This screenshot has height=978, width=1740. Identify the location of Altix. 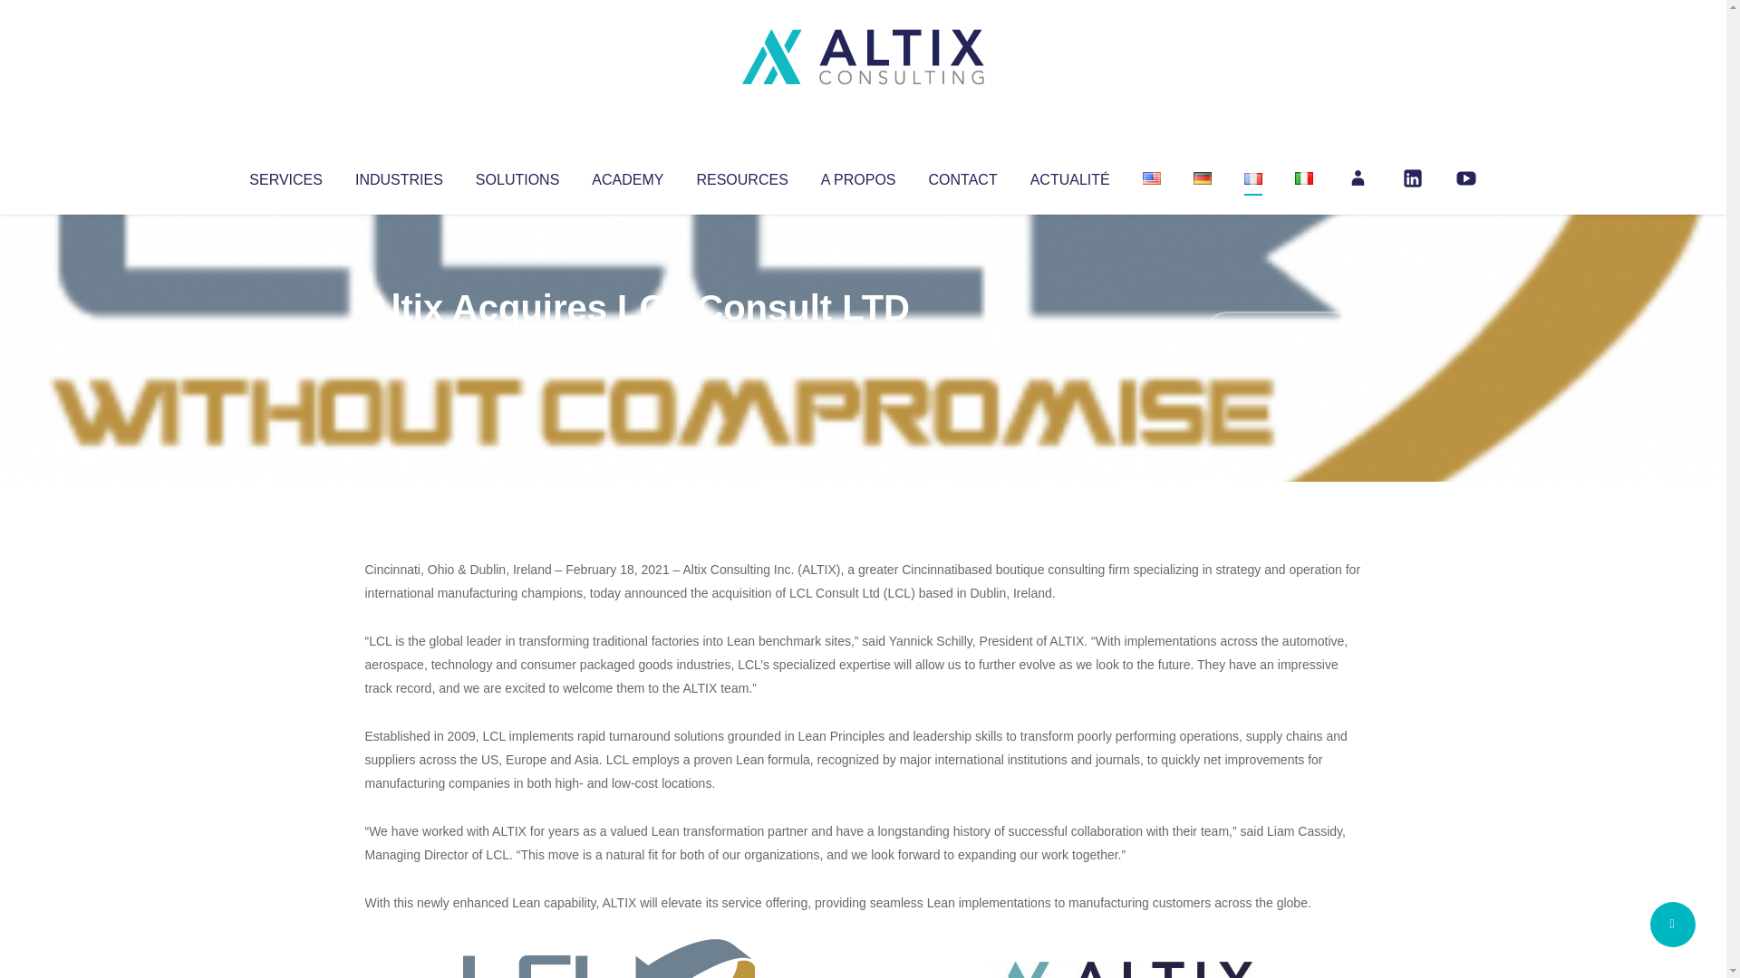
(399, 344).